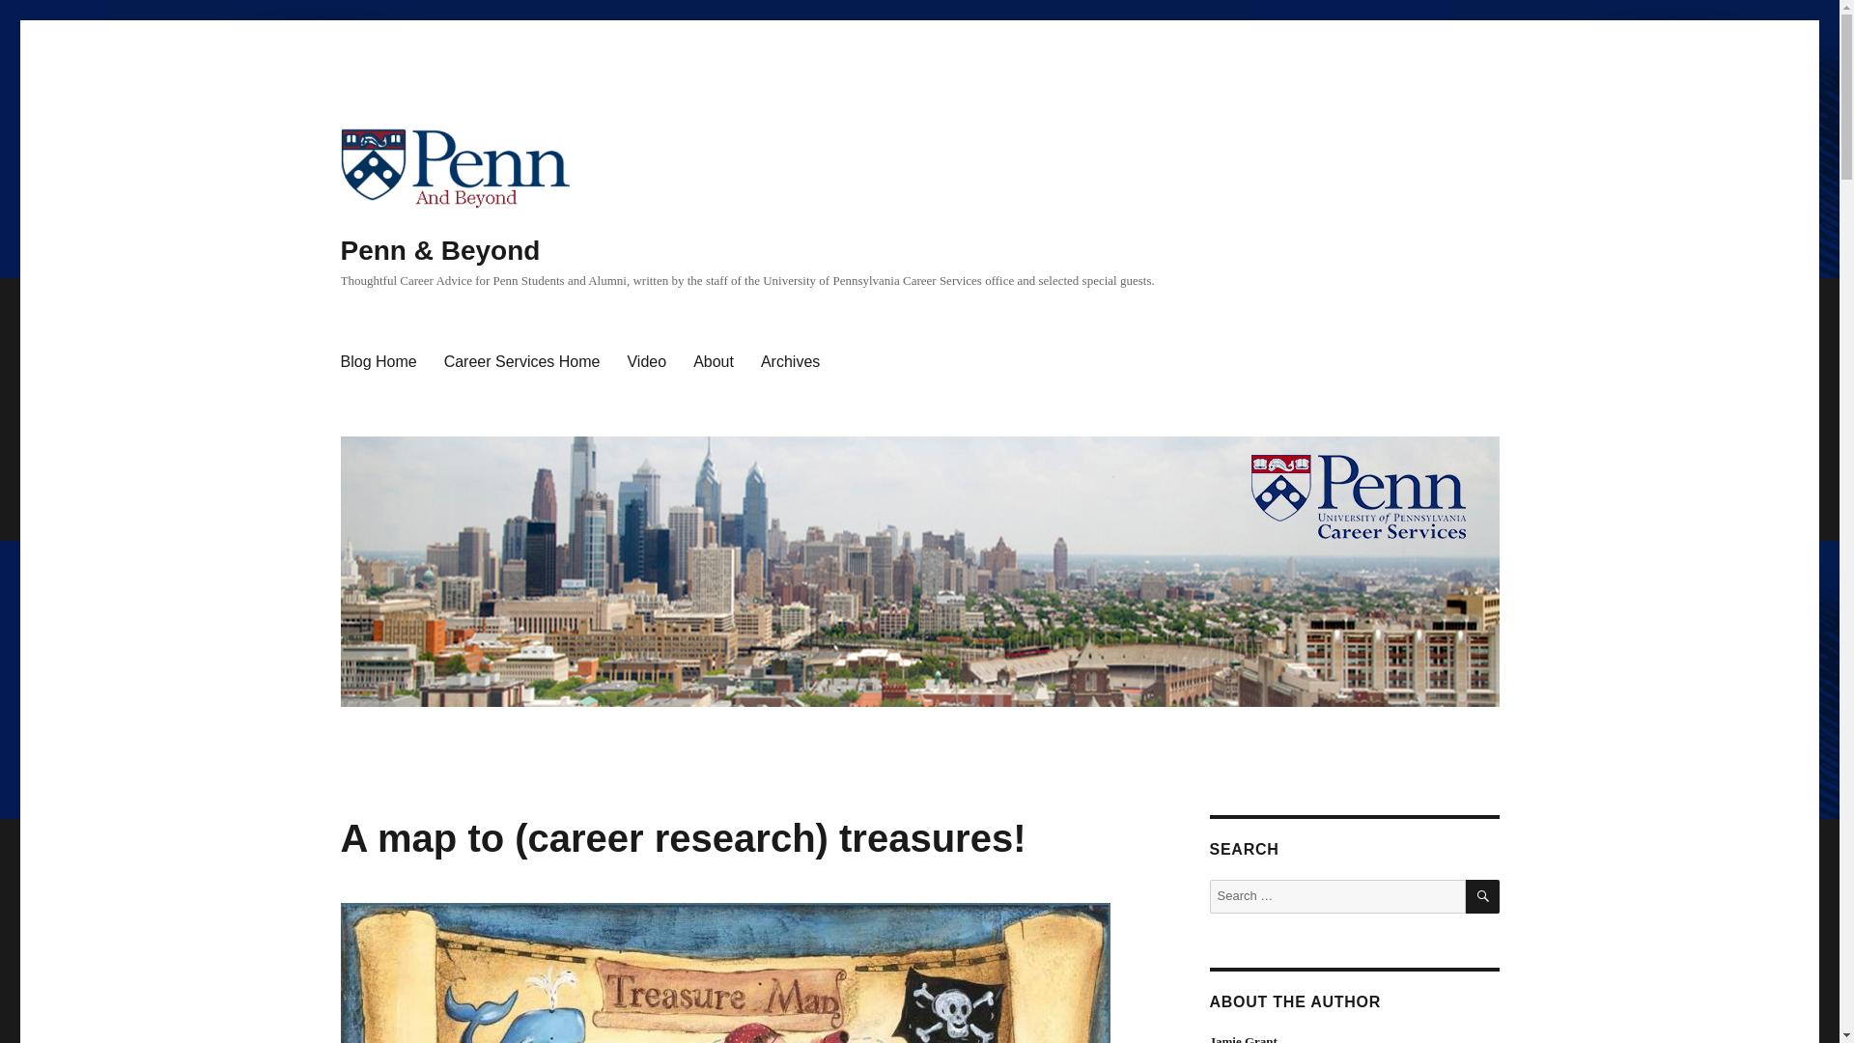 This screenshot has height=1043, width=1854. Describe the element at coordinates (790, 362) in the screenshot. I see `Archives` at that location.